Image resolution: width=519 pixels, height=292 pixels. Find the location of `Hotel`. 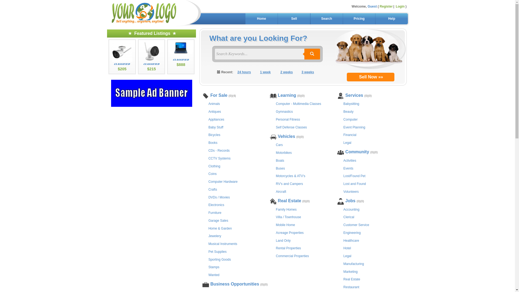

Hotel is located at coordinates (347, 248).